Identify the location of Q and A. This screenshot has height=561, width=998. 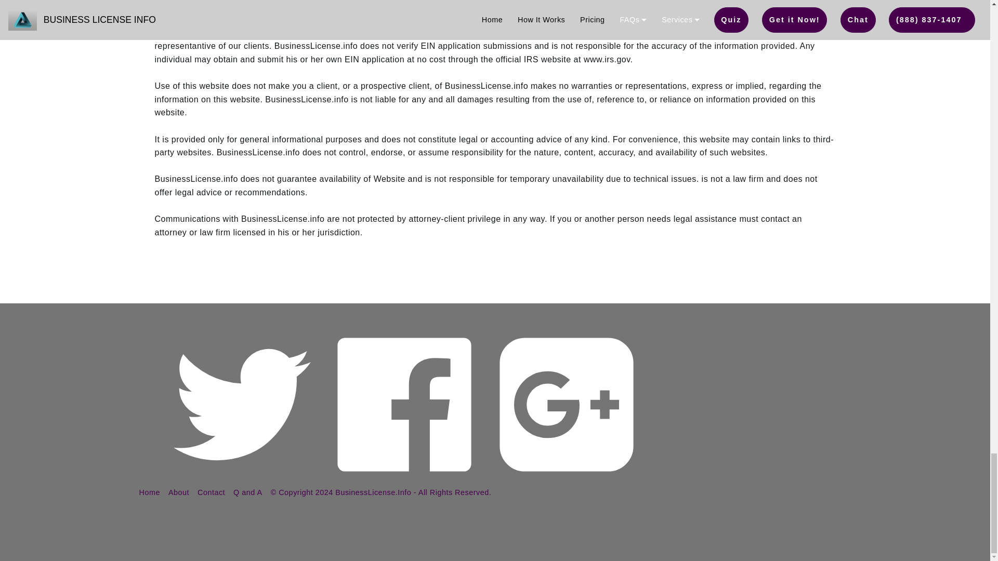
(247, 492).